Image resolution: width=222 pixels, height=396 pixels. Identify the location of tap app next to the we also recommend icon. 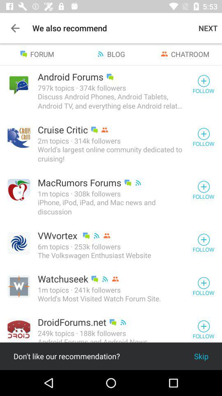
(15, 28).